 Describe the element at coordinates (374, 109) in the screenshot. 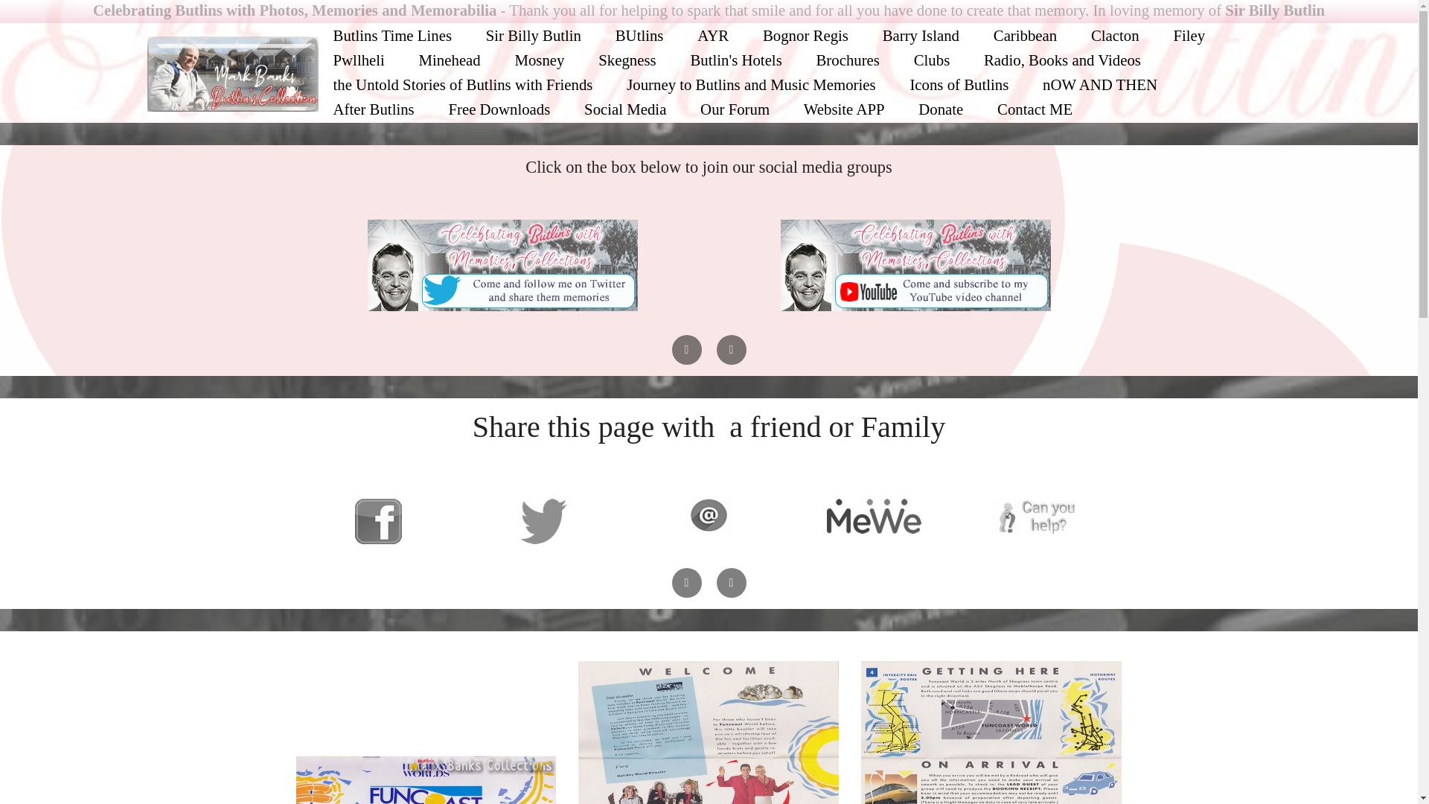

I see `After Butlins` at that location.